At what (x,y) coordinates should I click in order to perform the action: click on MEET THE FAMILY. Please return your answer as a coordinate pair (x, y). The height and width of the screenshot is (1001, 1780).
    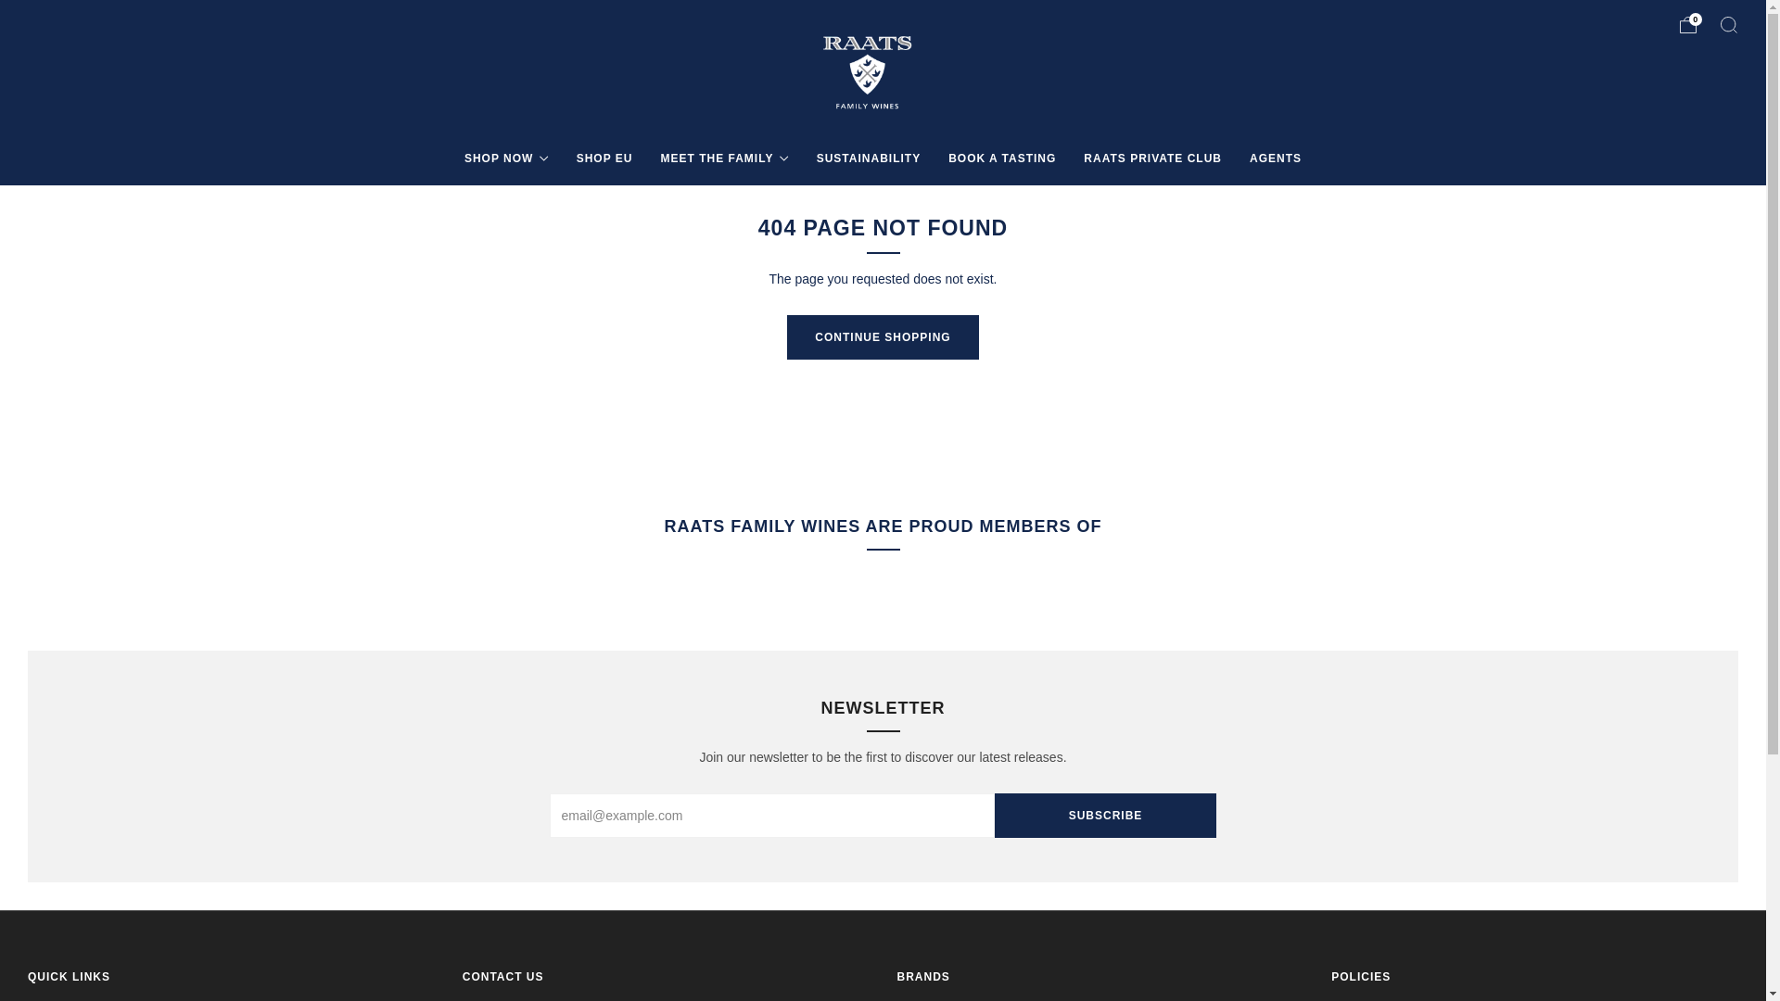
    Looking at the image, I should click on (724, 158).